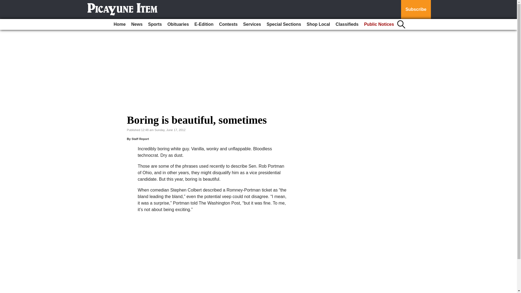  What do you see at coordinates (155, 24) in the screenshot?
I see `Sports` at bounding box center [155, 24].